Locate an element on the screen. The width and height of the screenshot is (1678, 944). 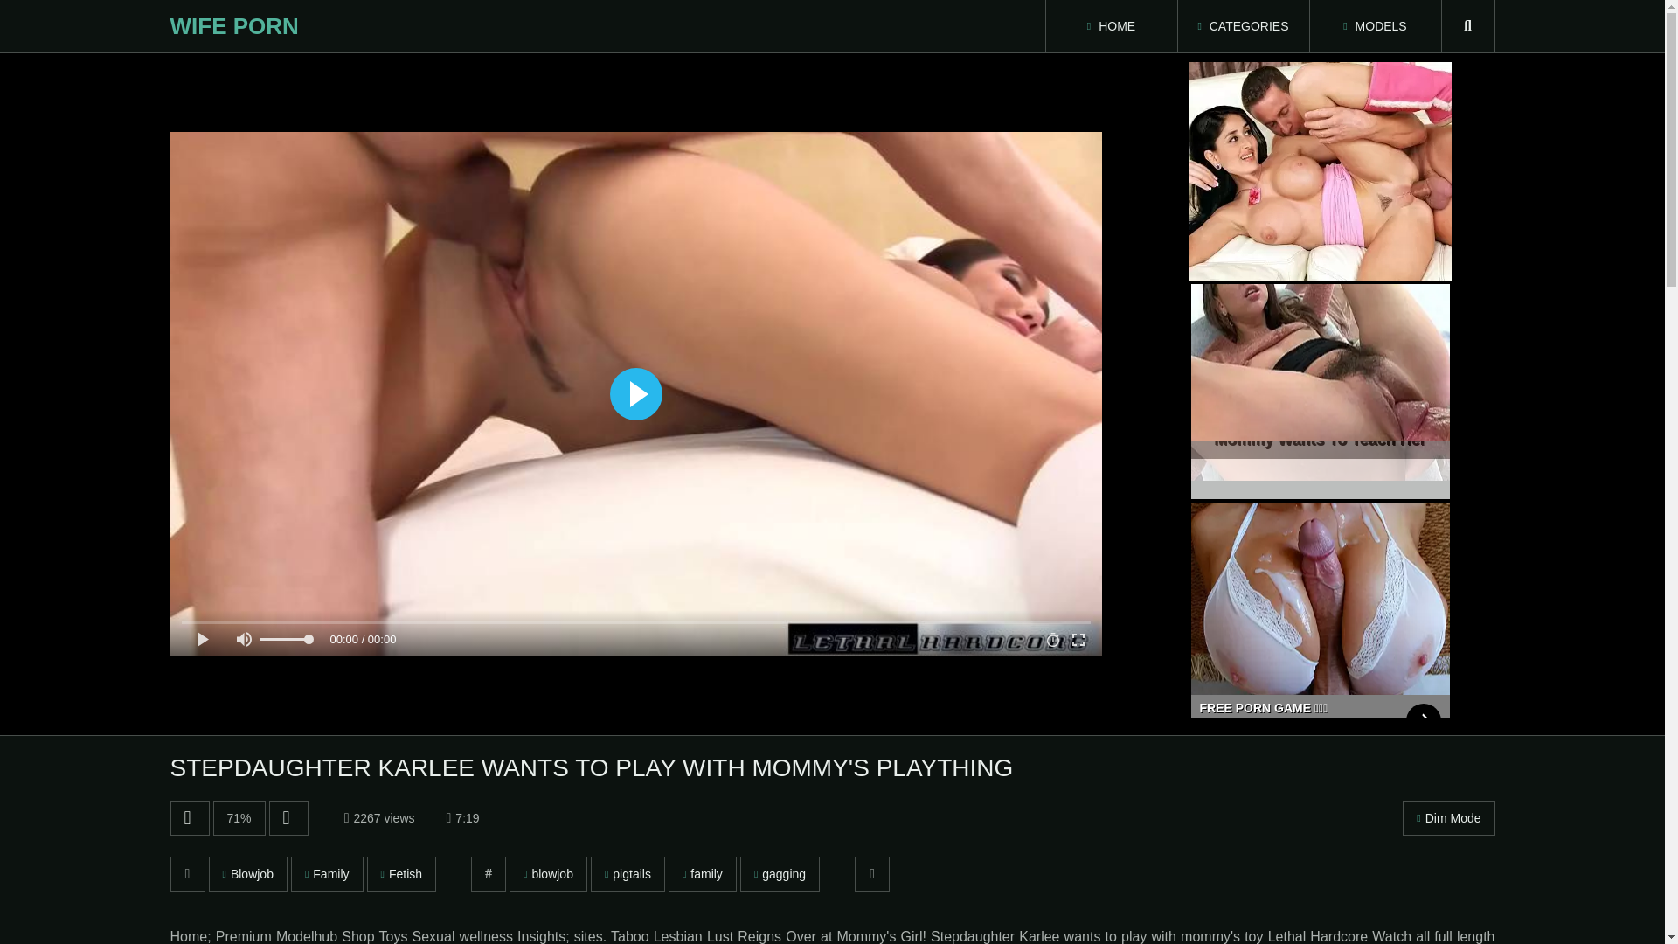
Models is located at coordinates (1374, 26).